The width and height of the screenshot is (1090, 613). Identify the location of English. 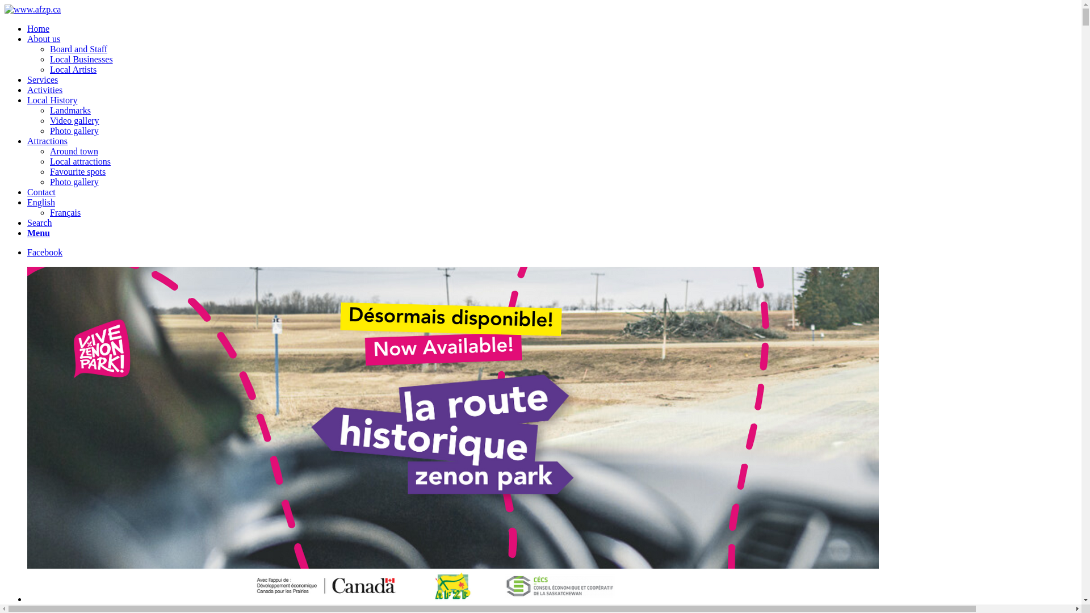
(41, 202).